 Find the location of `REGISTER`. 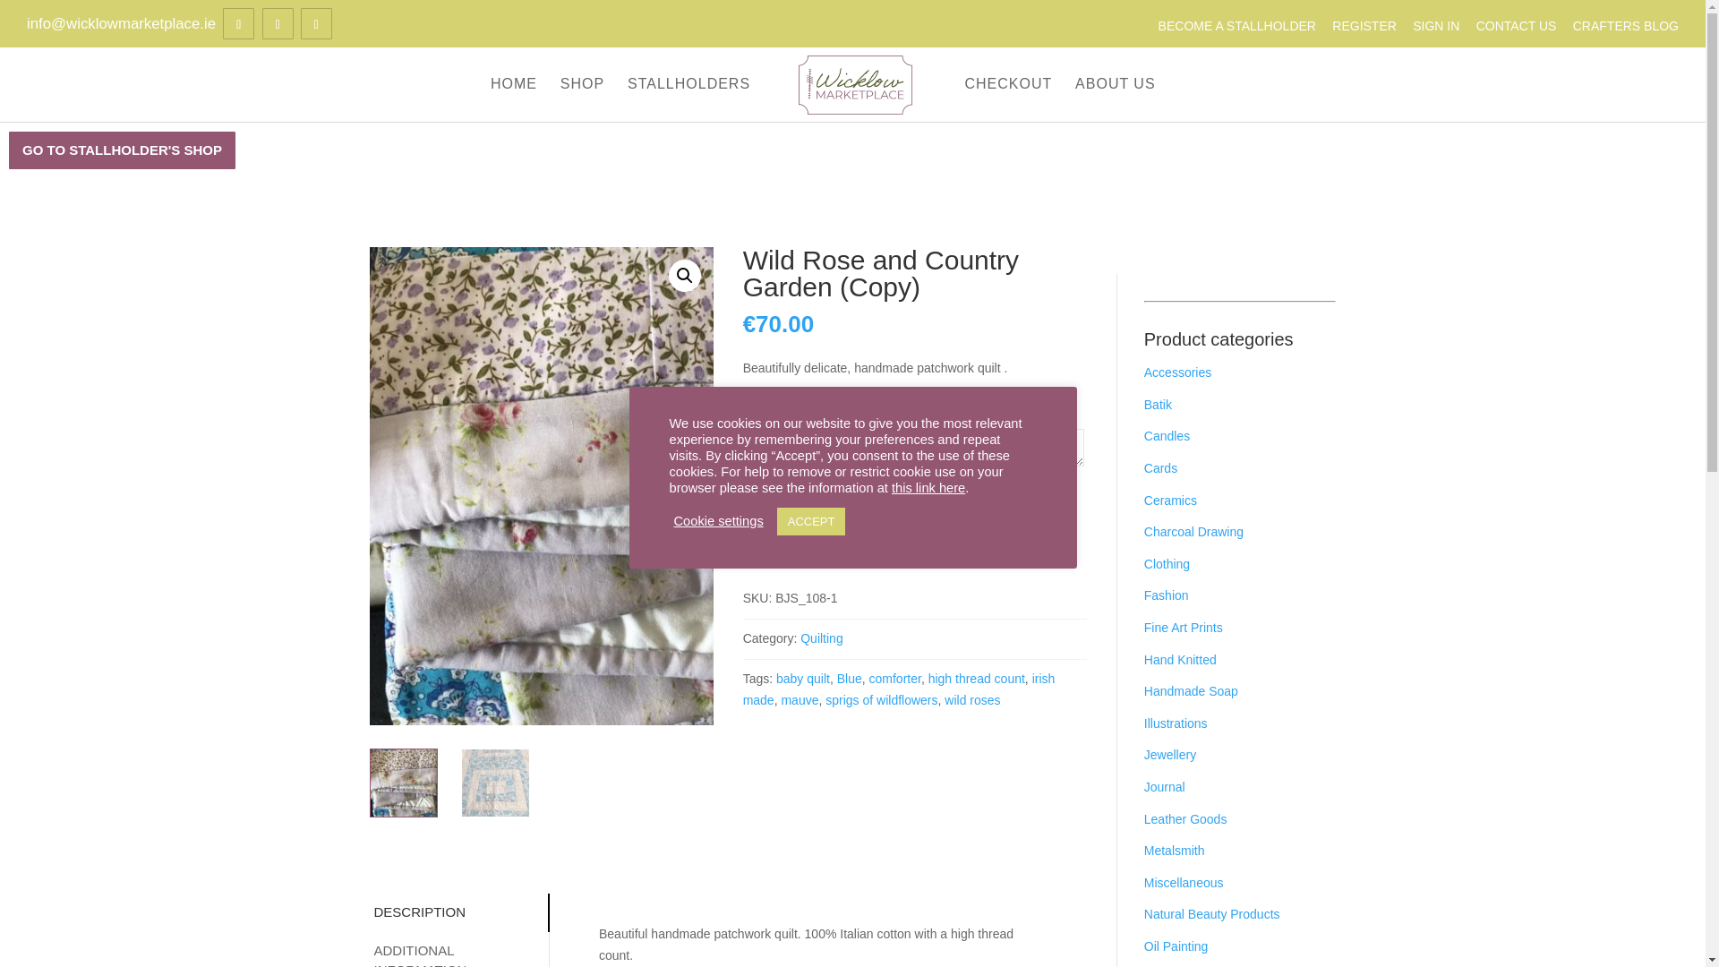

REGISTER is located at coordinates (1364, 25).